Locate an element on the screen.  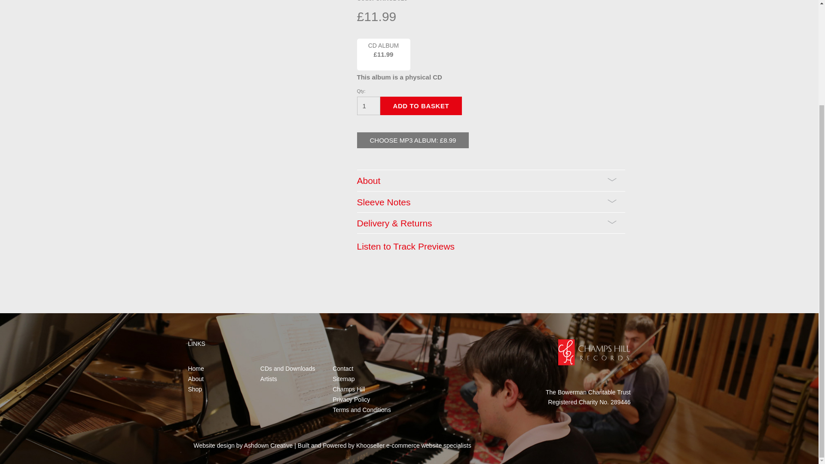
Add To Basket is located at coordinates (421, 106).